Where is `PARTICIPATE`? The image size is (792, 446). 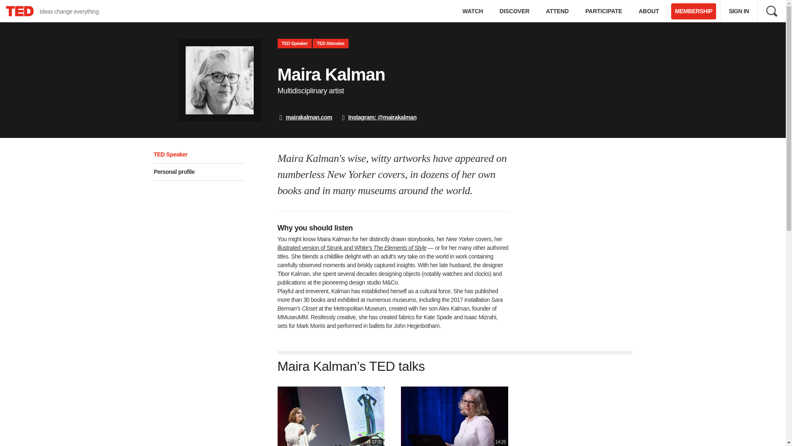
PARTICIPATE is located at coordinates (604, 11).